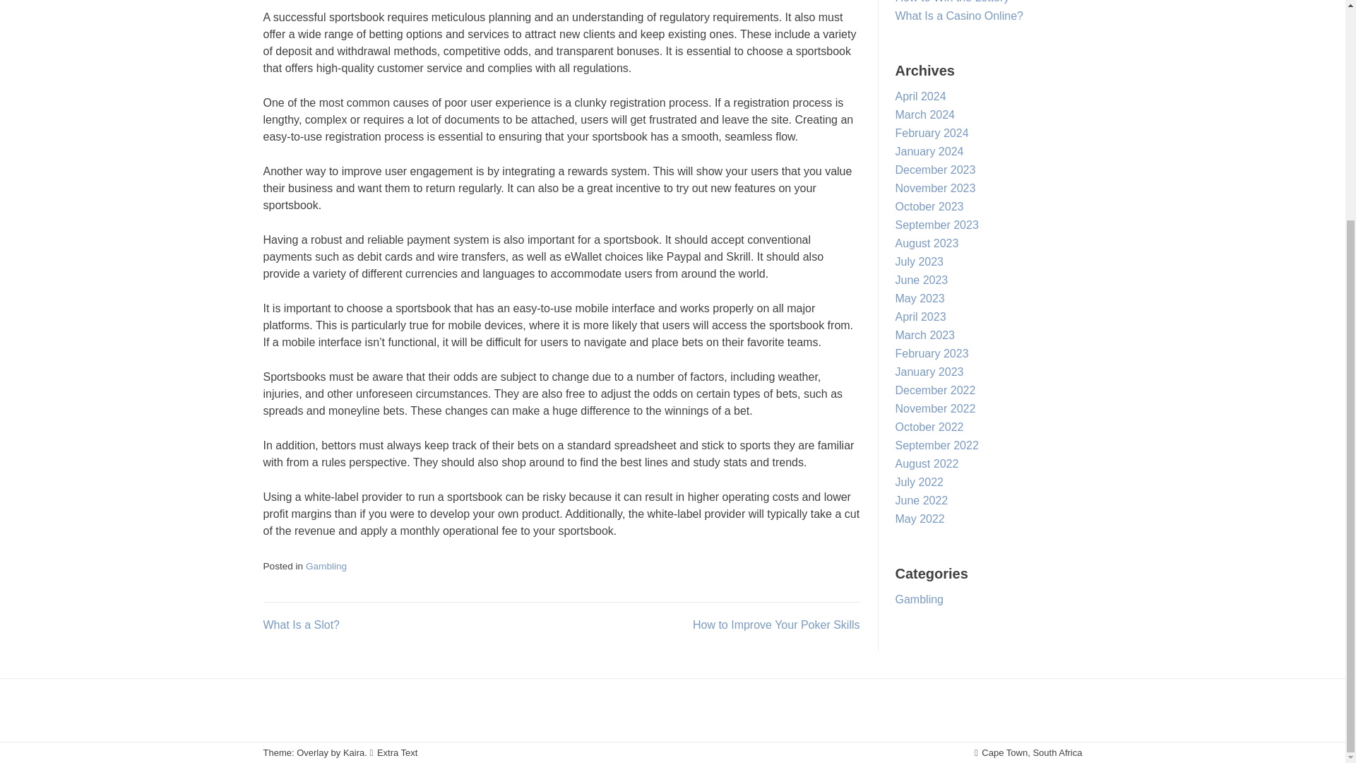  What do you see at coordinates (936, 225) in the screenshot?
I see `September 2023` at bounding box center [936, 225].